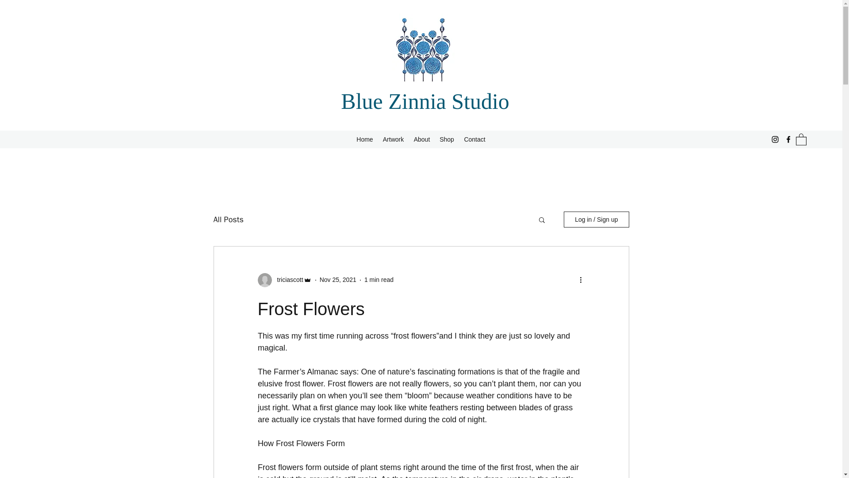 This screenshot has width=849, height=478. Describe the element at coordinates (393, 139) in the screenshot. I see `Artwork` at that location.